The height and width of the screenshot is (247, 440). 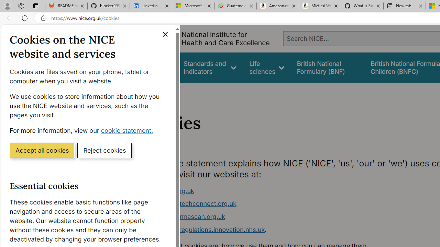 What do you see at coordinates (149, 92) in the screenshot?
I see `Home>` at bounding box center [149, 92].